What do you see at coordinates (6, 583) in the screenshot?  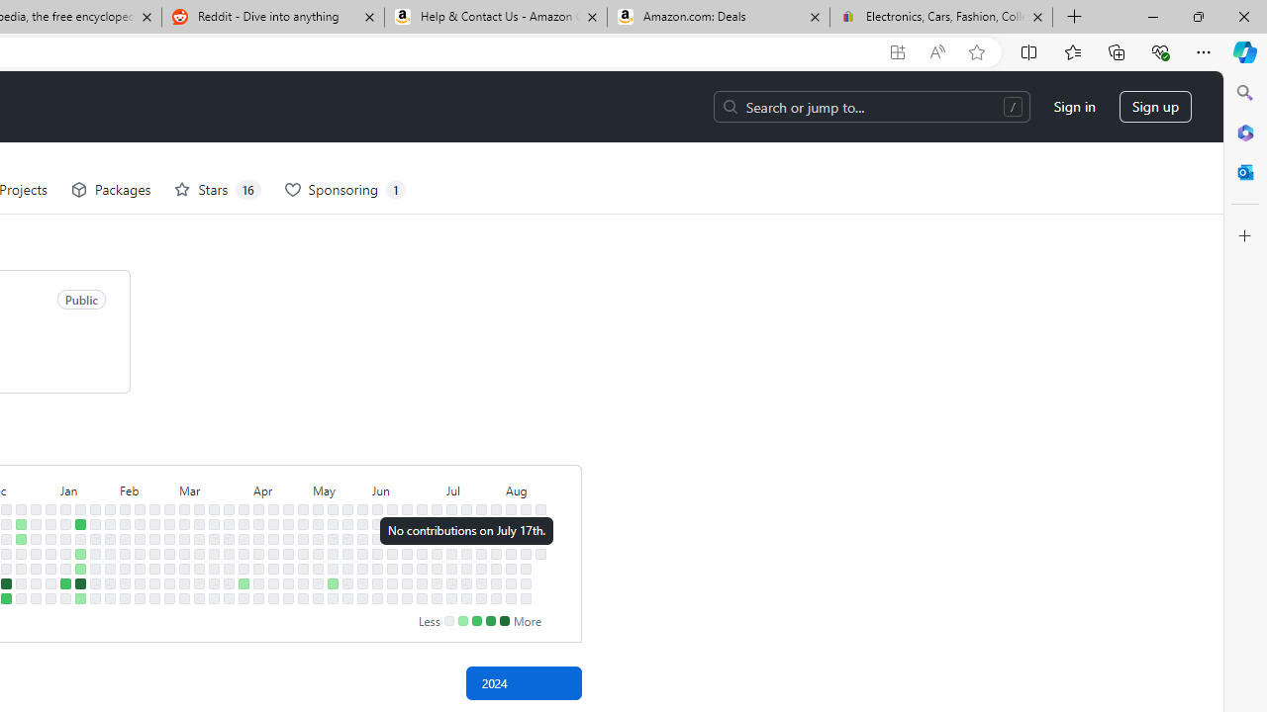 I see `6 contributions on December 15th.` at bounding box center [6, 583].